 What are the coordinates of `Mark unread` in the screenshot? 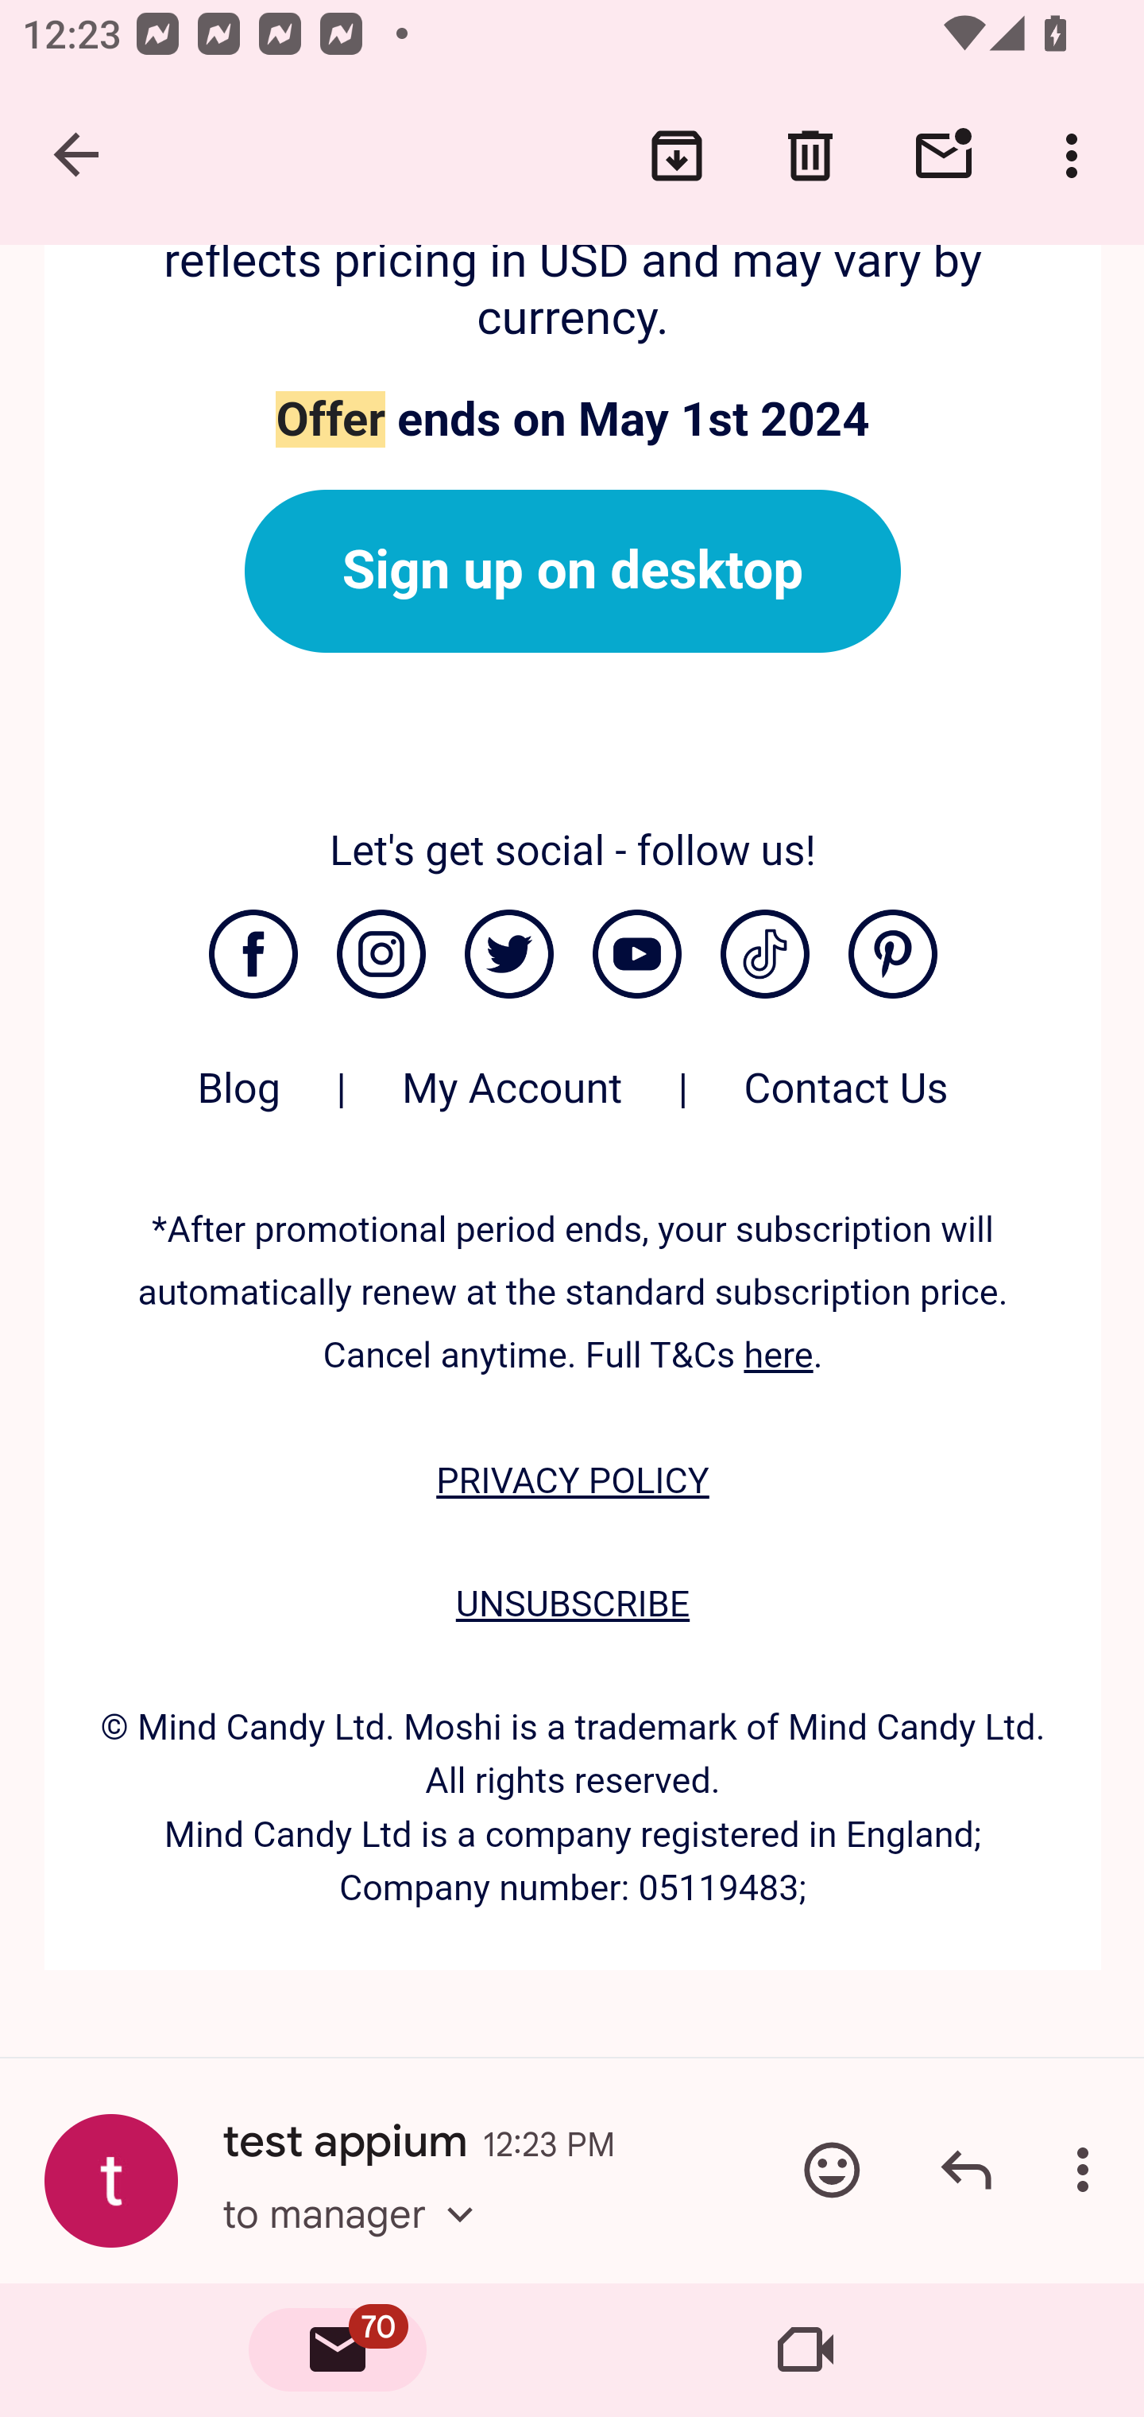 It's located at (944, 156).